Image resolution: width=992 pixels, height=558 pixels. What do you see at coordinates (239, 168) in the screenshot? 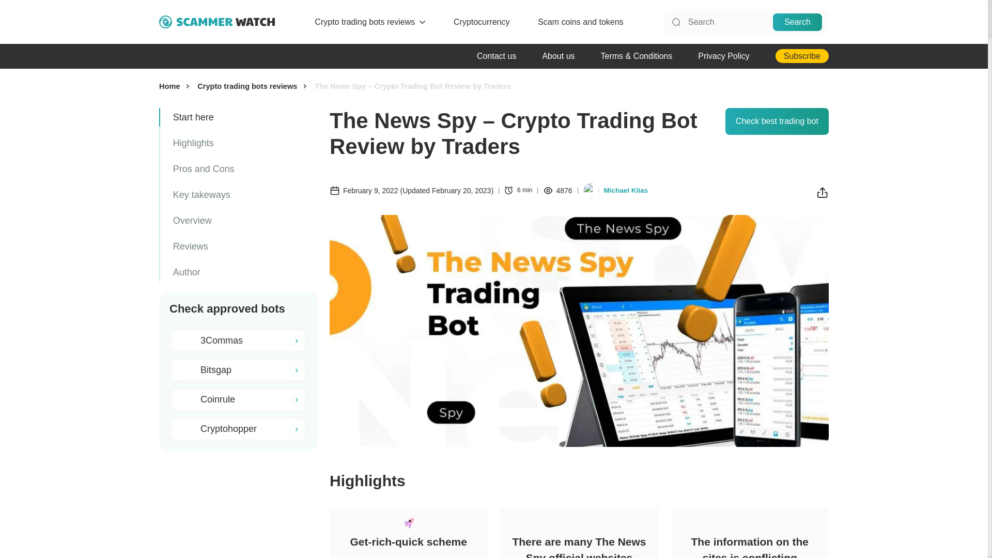
I see `Pros and Cons` at bounding box center [239, 168].